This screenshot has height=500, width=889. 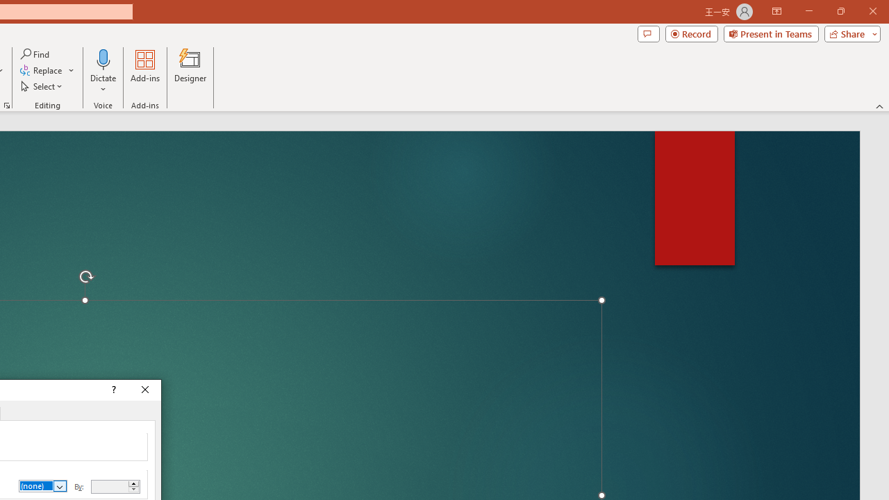 What do you see at coordinates (110, 486) in the screenshot?
I see `By` at bounding box center [110, 486].